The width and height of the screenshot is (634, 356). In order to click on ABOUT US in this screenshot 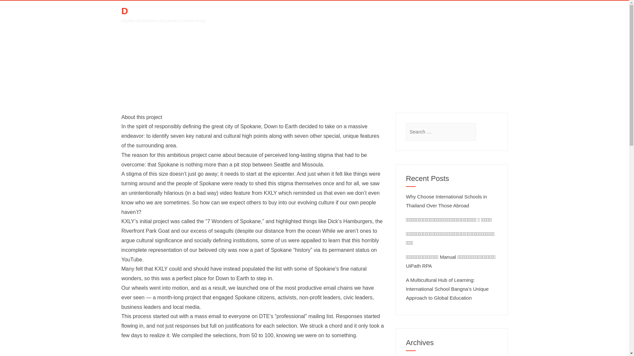, I will do `click(364, 15)`.